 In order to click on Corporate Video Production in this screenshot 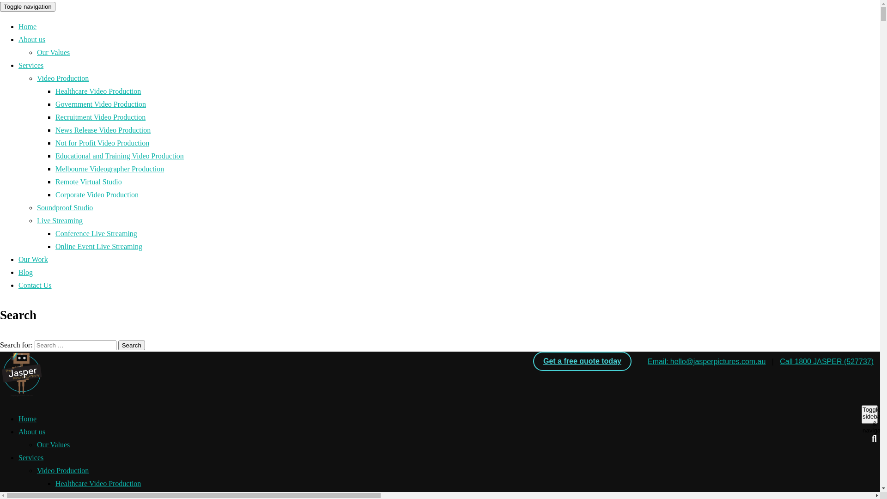, I will do `click(97, 195)`.